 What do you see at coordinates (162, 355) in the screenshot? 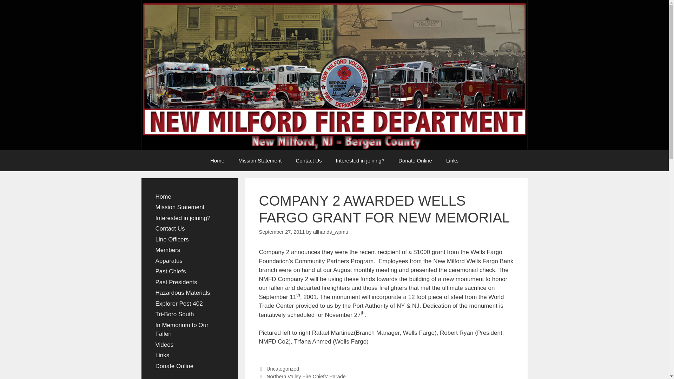
I see `Links` at bounding box center [162, 355].